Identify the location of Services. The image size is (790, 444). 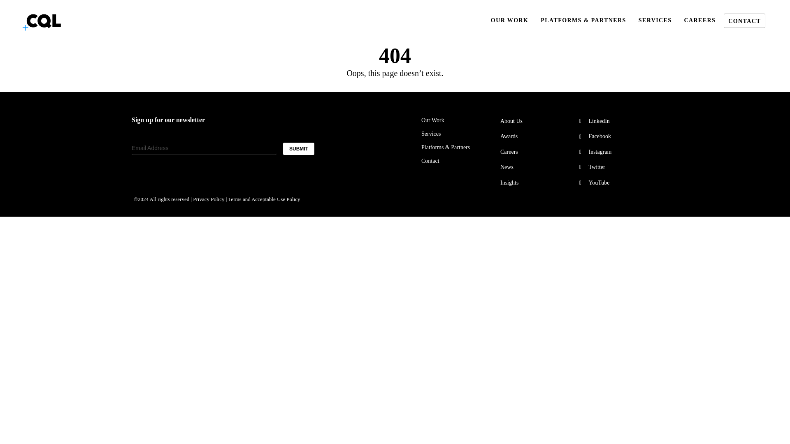
(458, 134).